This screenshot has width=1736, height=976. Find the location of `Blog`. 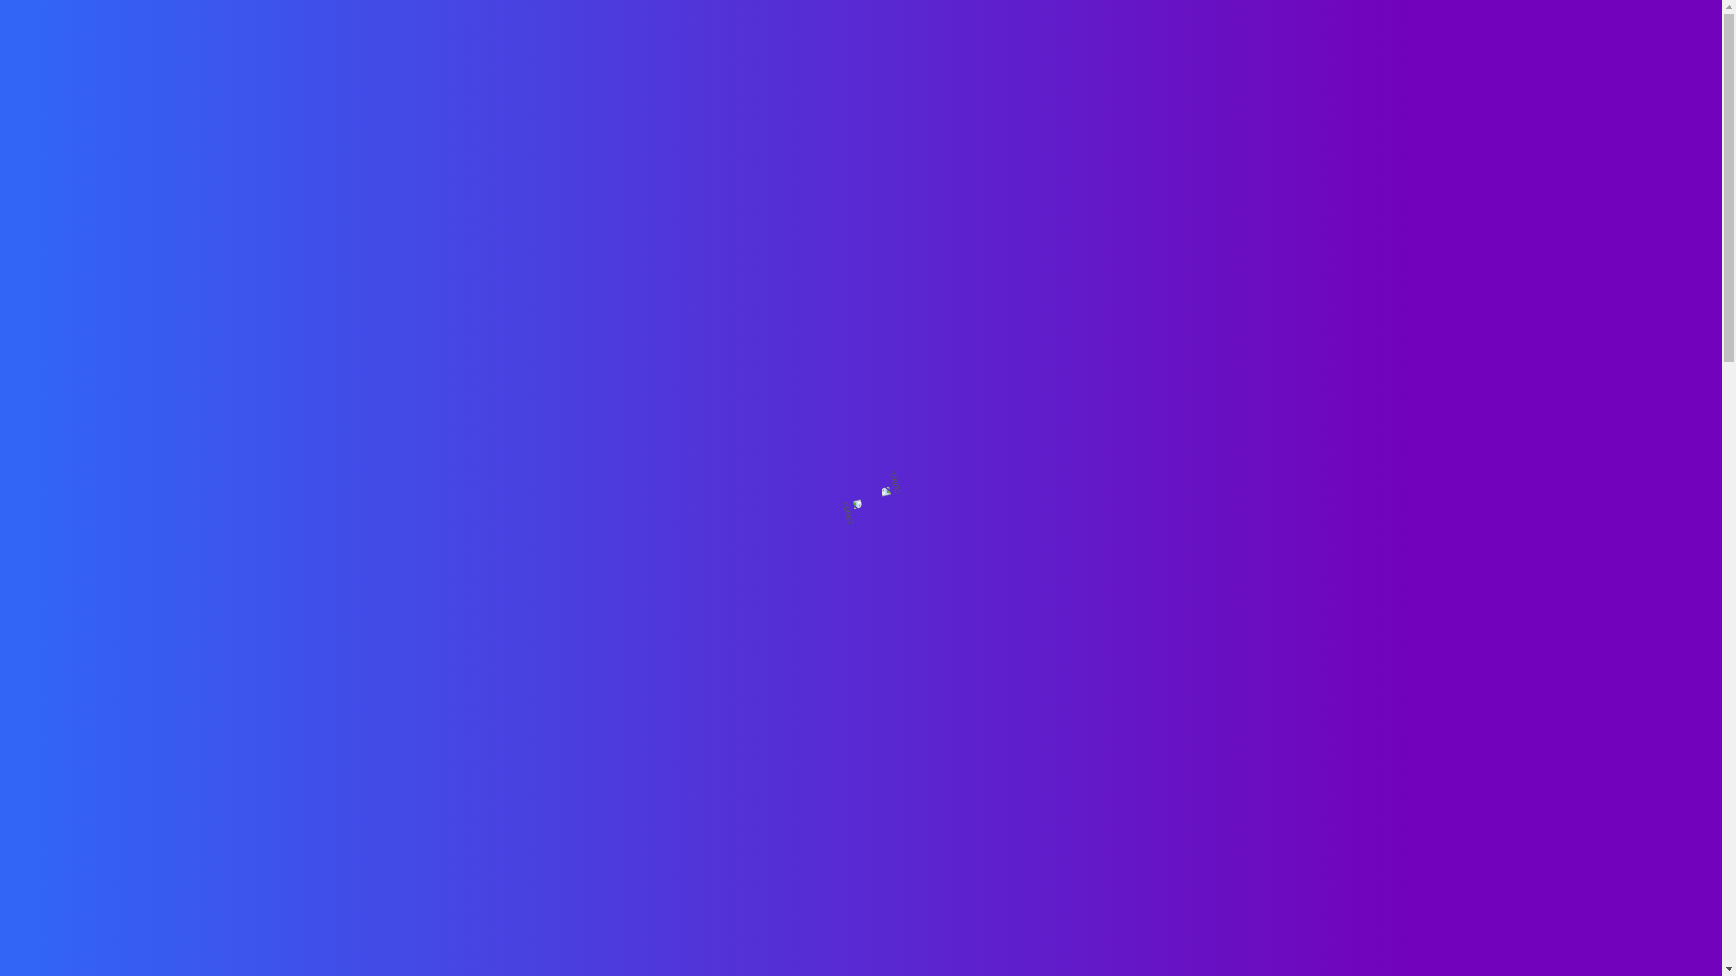

Blog is located at coordinates (1259, 539).